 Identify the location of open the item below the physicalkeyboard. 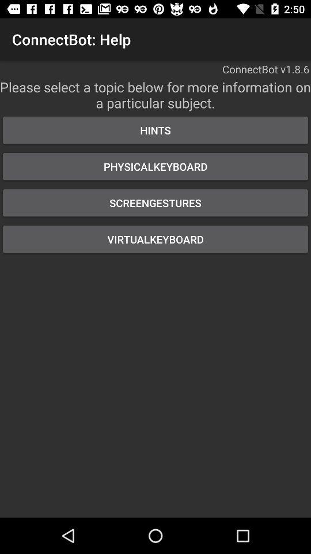
(155, 203).